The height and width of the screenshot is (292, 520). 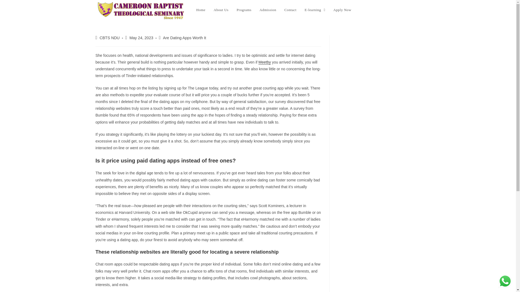 I want to click on About Us, so click(x=221, y=10).